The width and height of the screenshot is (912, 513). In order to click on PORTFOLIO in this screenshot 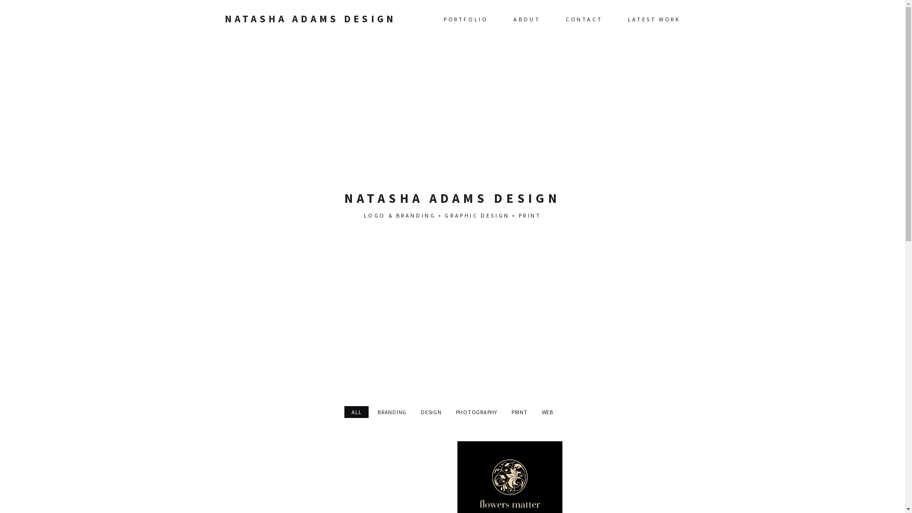, I will do `click(465, 19)`.